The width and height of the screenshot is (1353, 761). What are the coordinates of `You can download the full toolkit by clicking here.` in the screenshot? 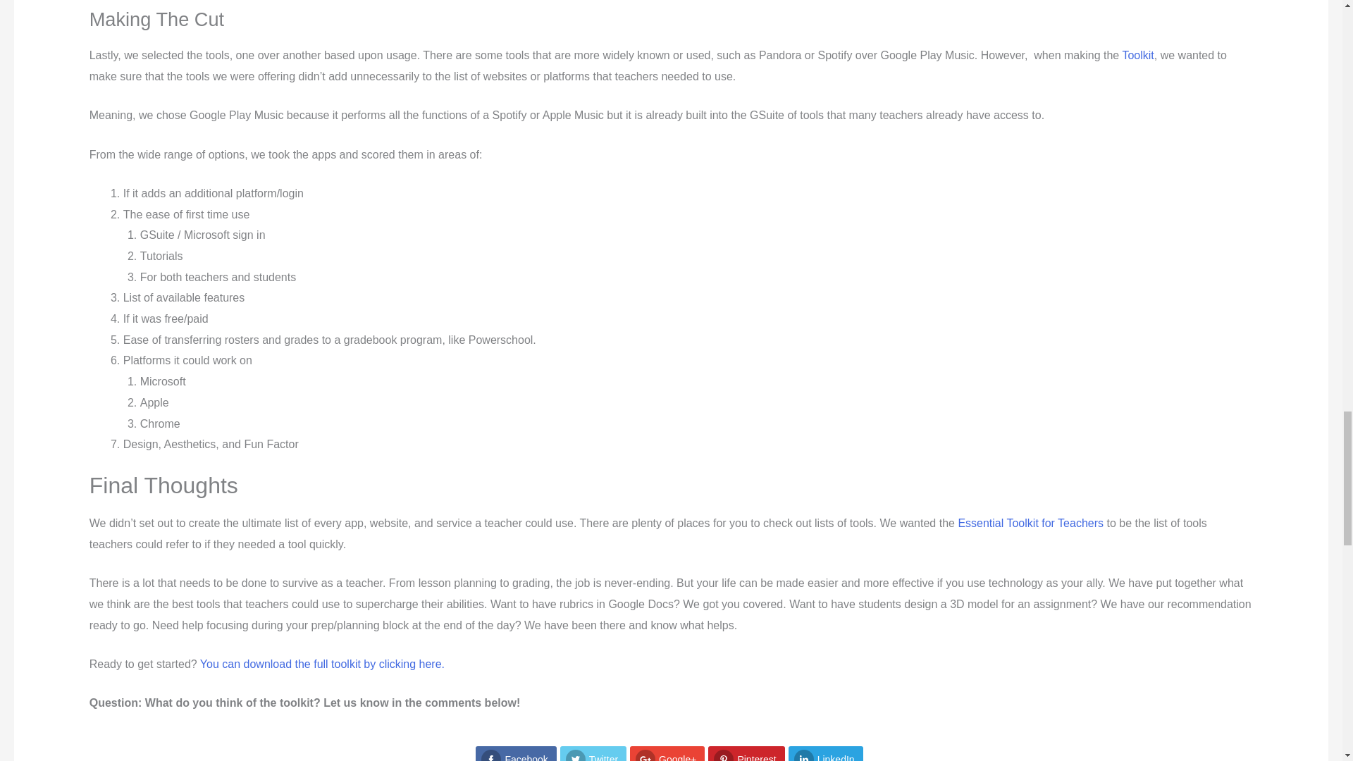 It's located at (323, 664).